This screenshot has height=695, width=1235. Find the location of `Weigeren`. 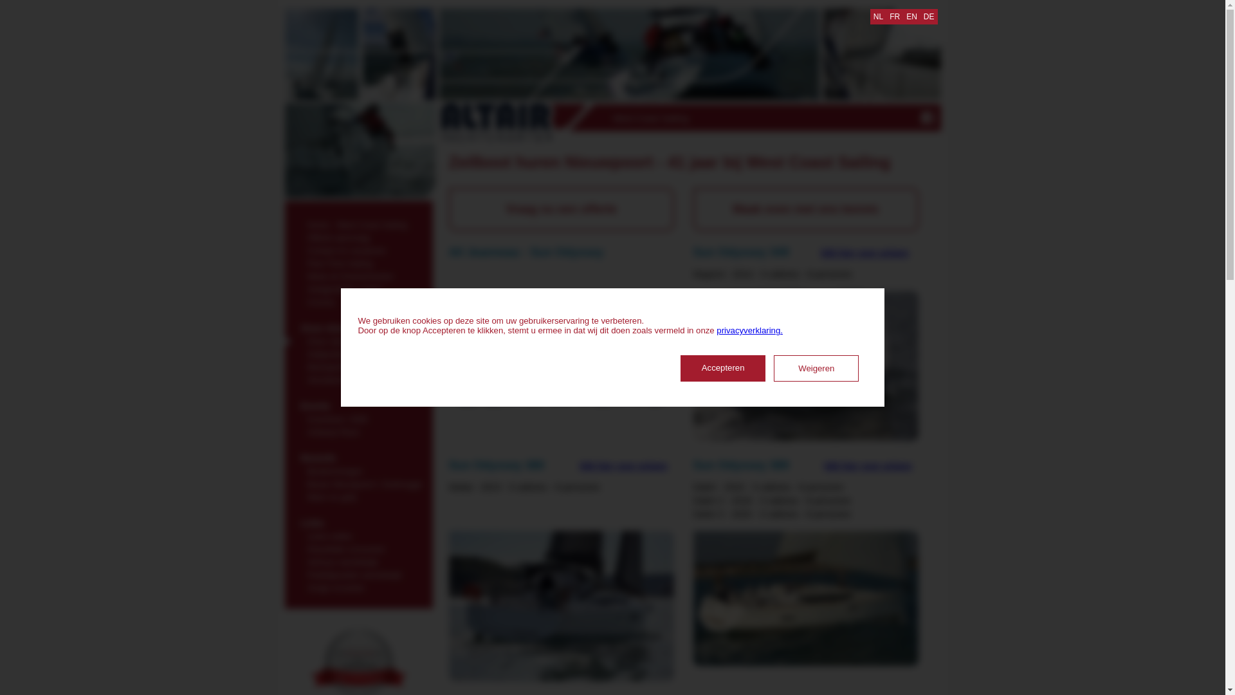

Weigeren is located at coordinates (816, 368).